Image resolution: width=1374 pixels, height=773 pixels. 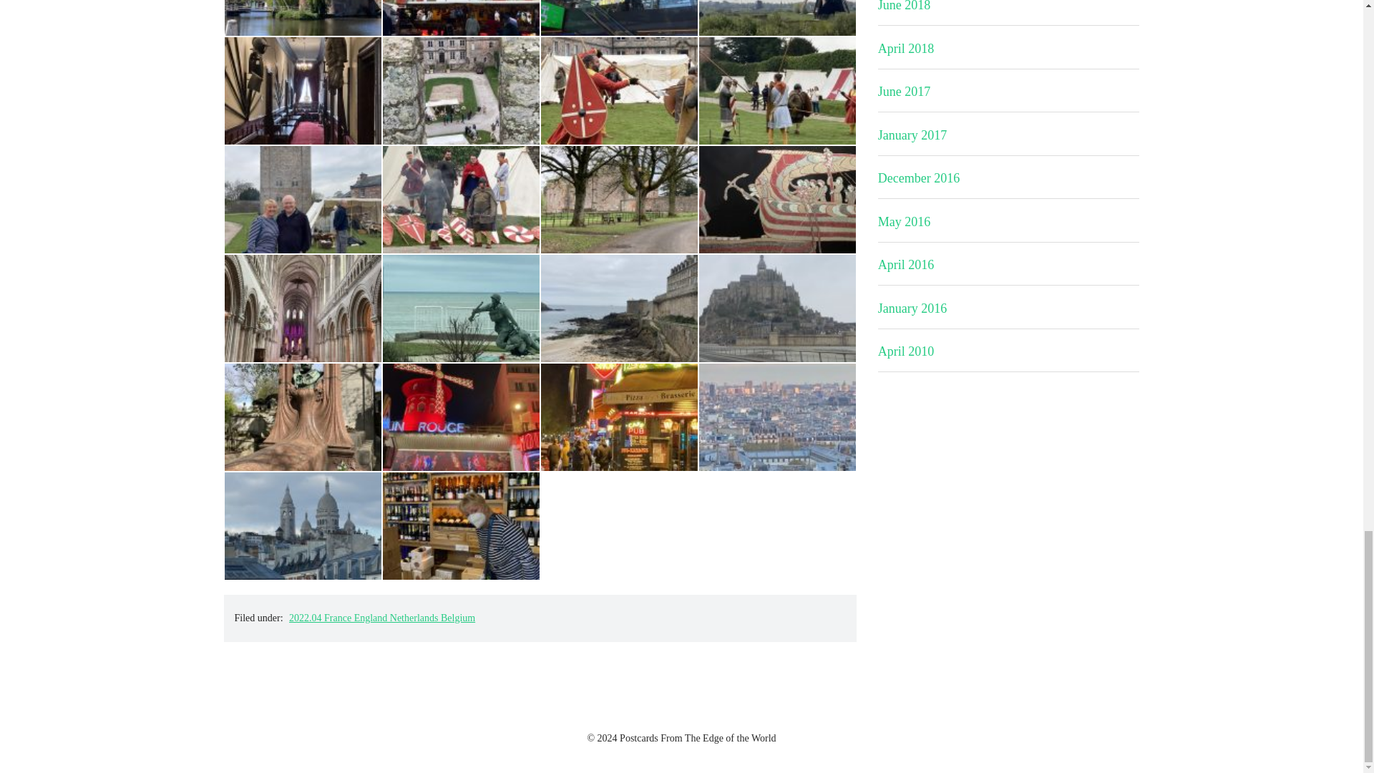 I want to click on Appleby Castle, so click(x=777, y=104).